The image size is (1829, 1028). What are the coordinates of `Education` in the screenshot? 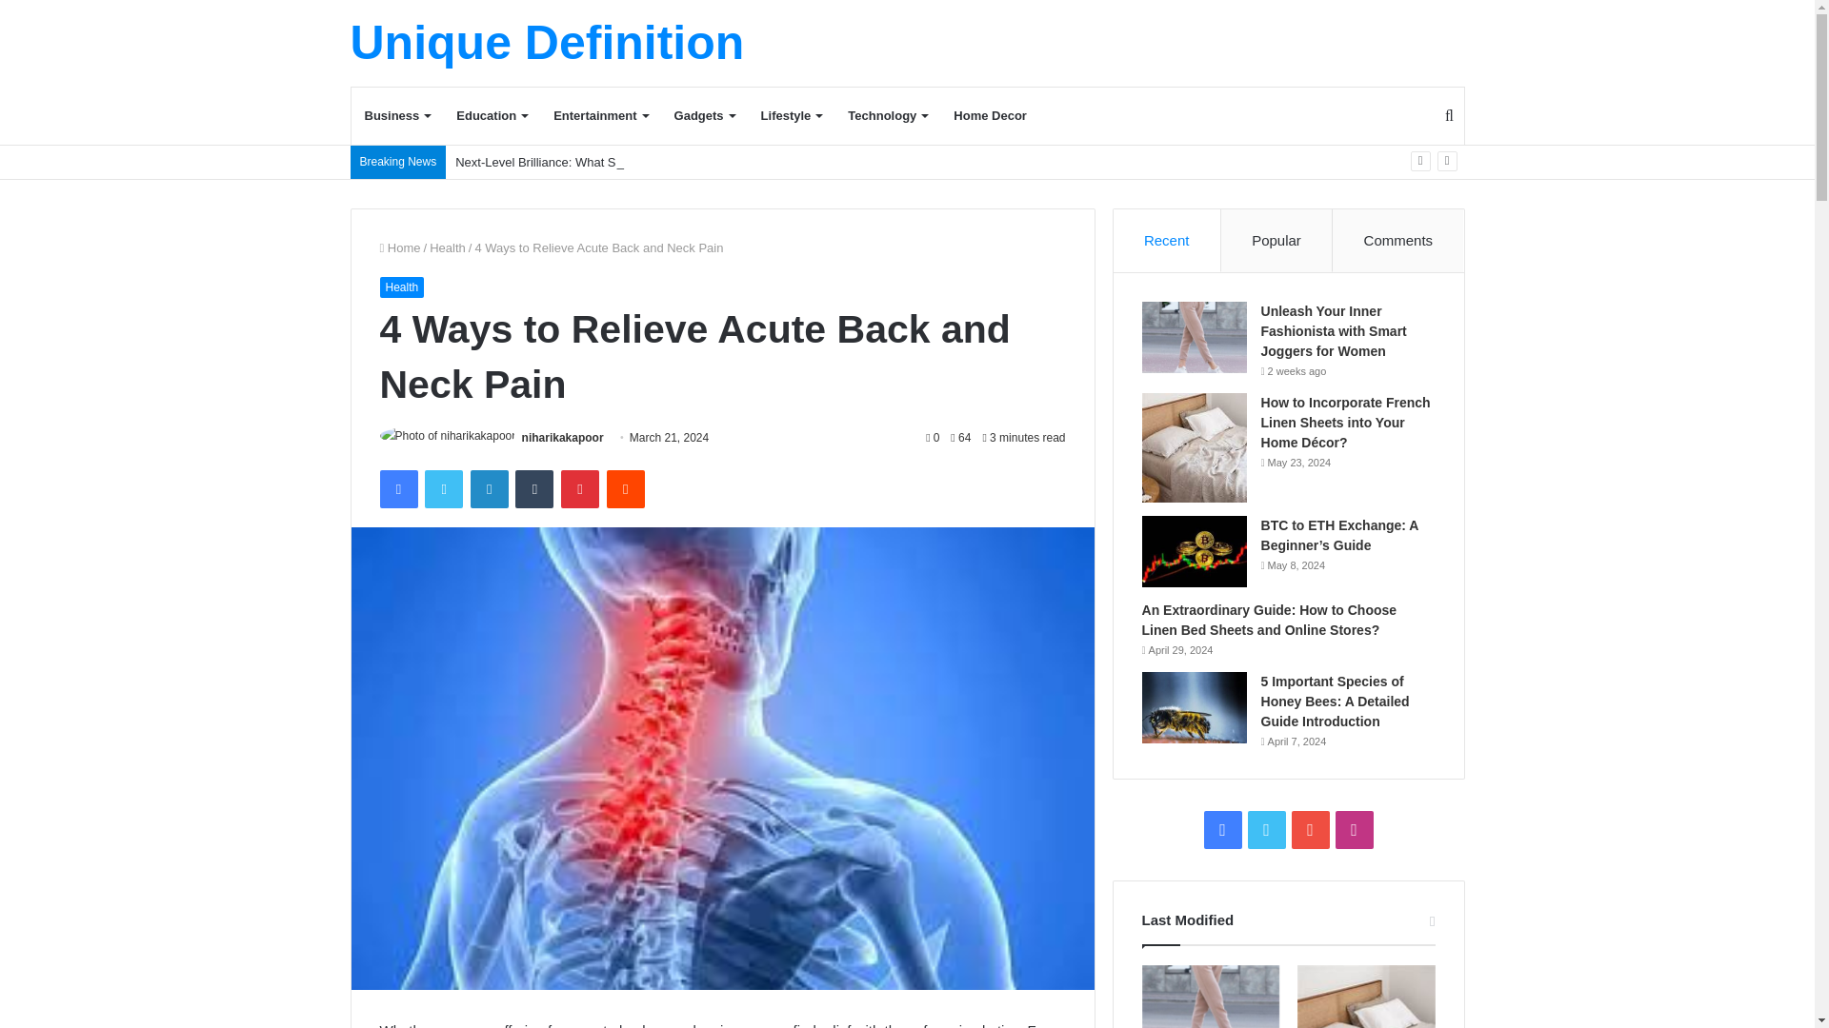 It's located at (491, 116).